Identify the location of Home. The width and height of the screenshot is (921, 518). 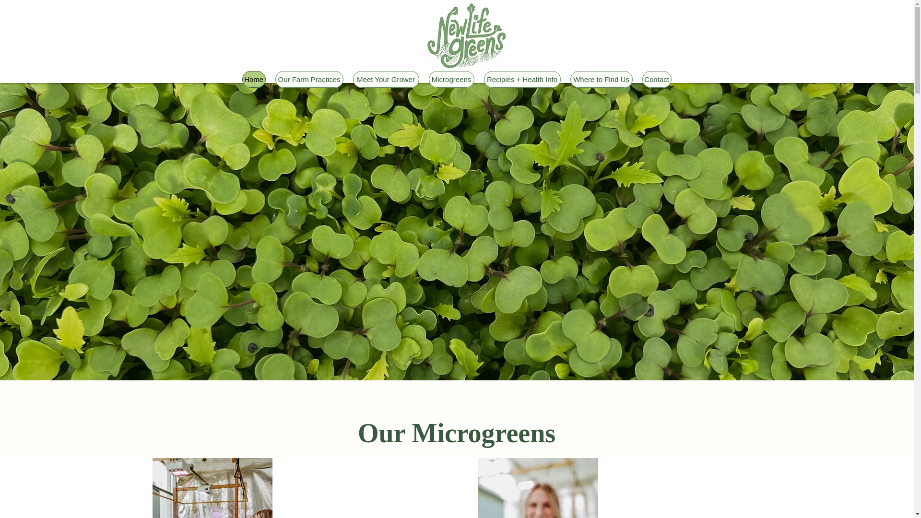
(253, 79).